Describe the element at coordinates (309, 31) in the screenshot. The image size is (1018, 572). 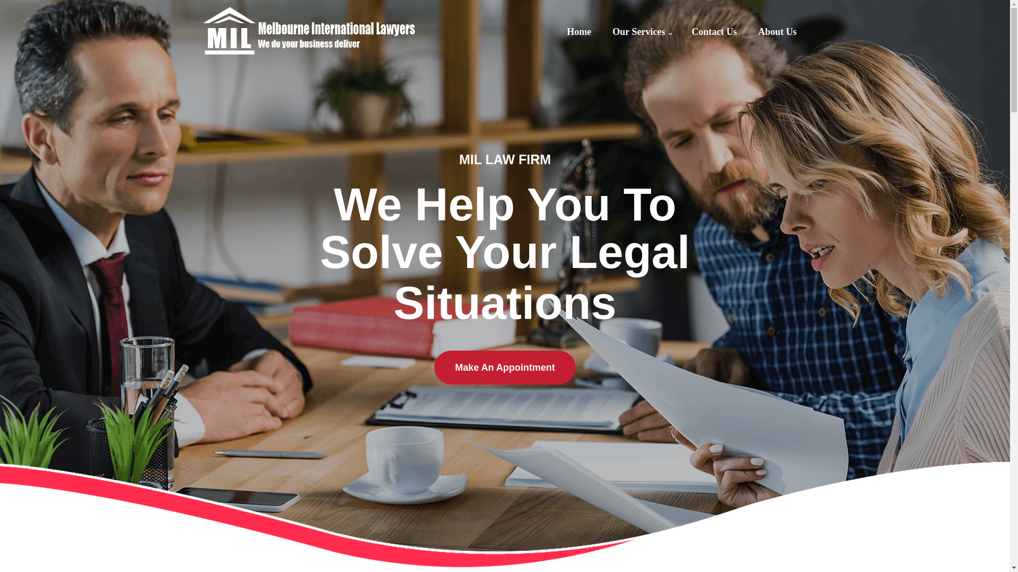
I see `Melbourne International Lawyers` at that location.